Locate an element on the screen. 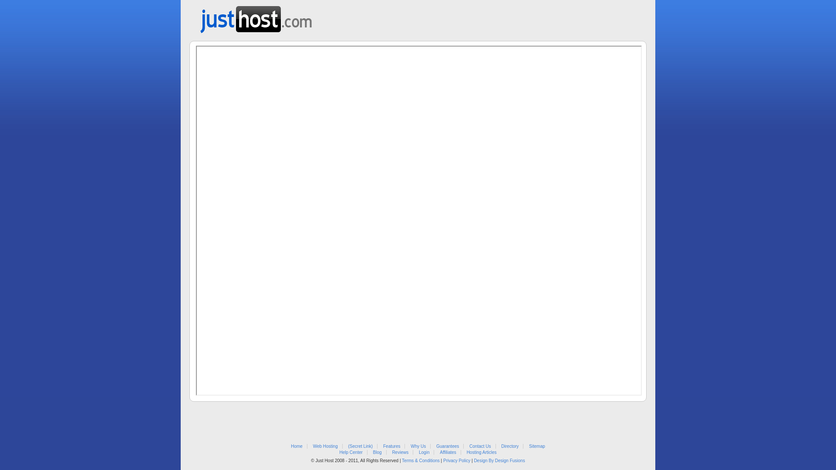  Help Center is located at coordinates (351, 453).